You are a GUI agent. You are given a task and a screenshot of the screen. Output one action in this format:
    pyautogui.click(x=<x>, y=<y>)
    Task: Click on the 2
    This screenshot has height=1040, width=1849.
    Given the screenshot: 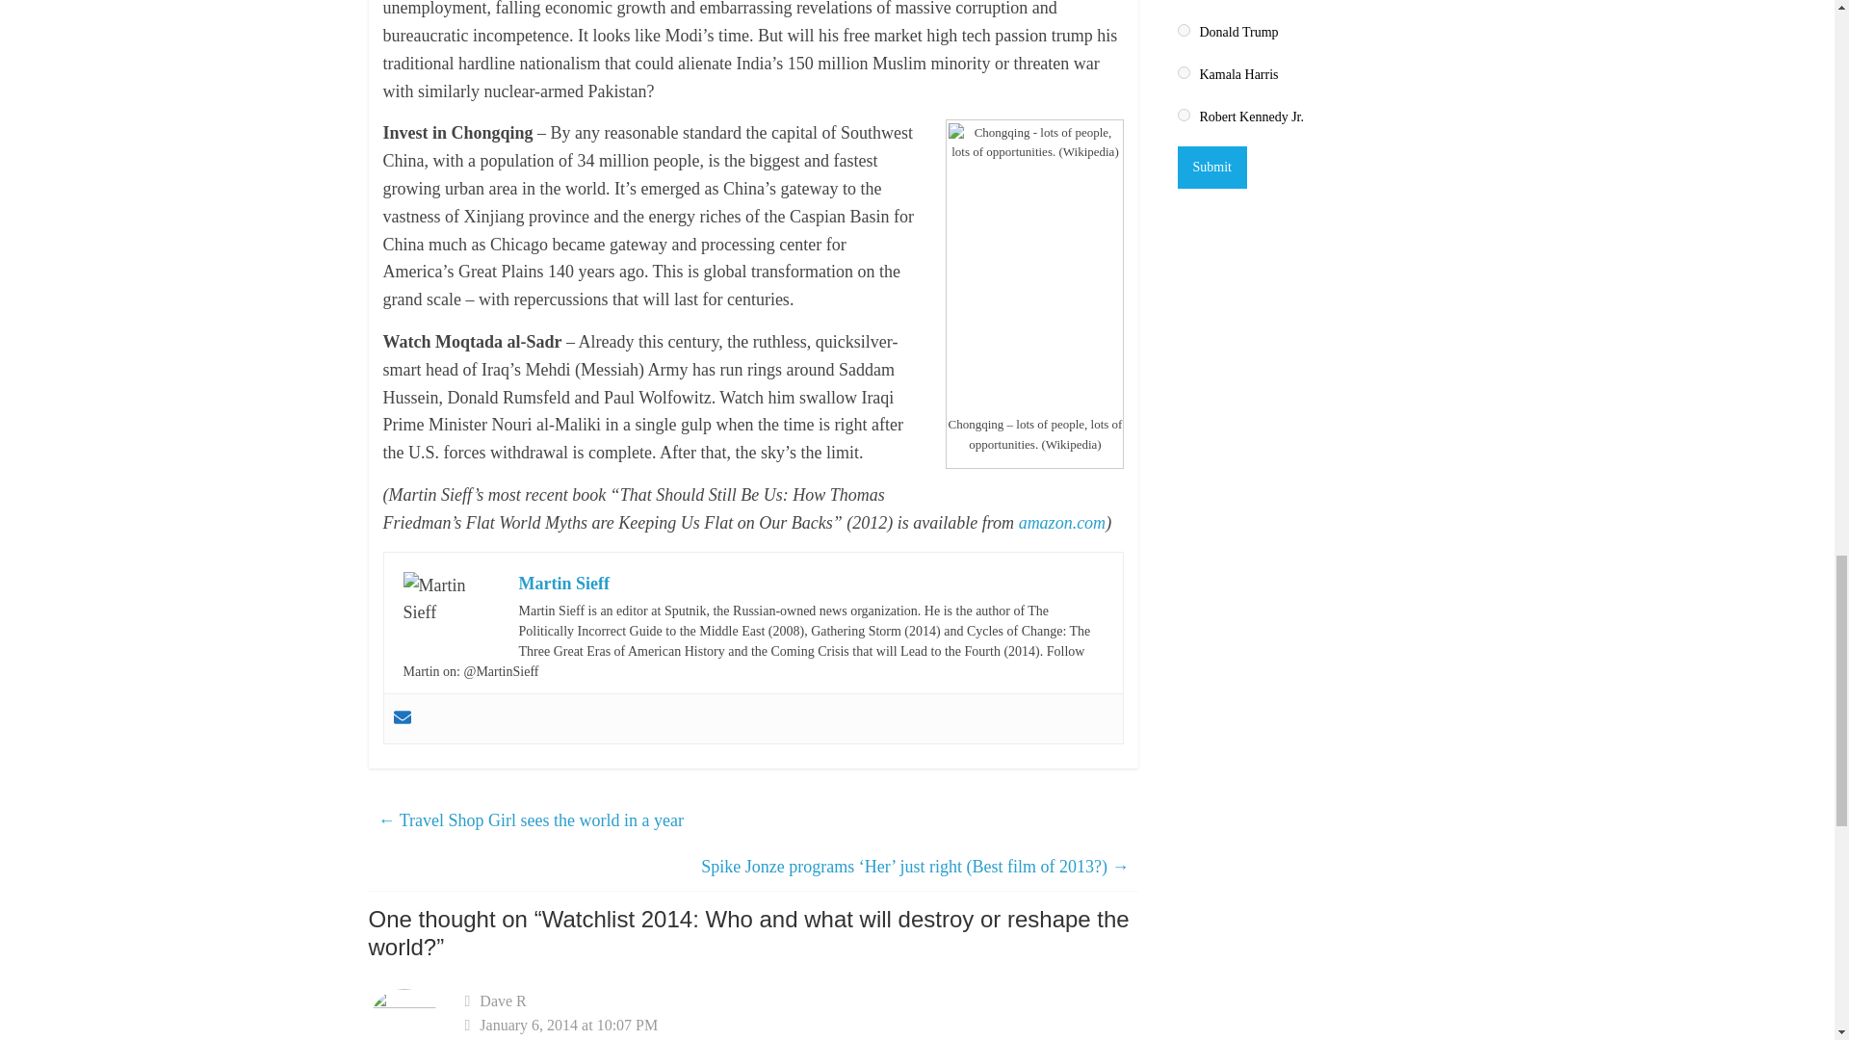 What is the action you would take?
    pyautogui.click(x=1183, y=73)
    